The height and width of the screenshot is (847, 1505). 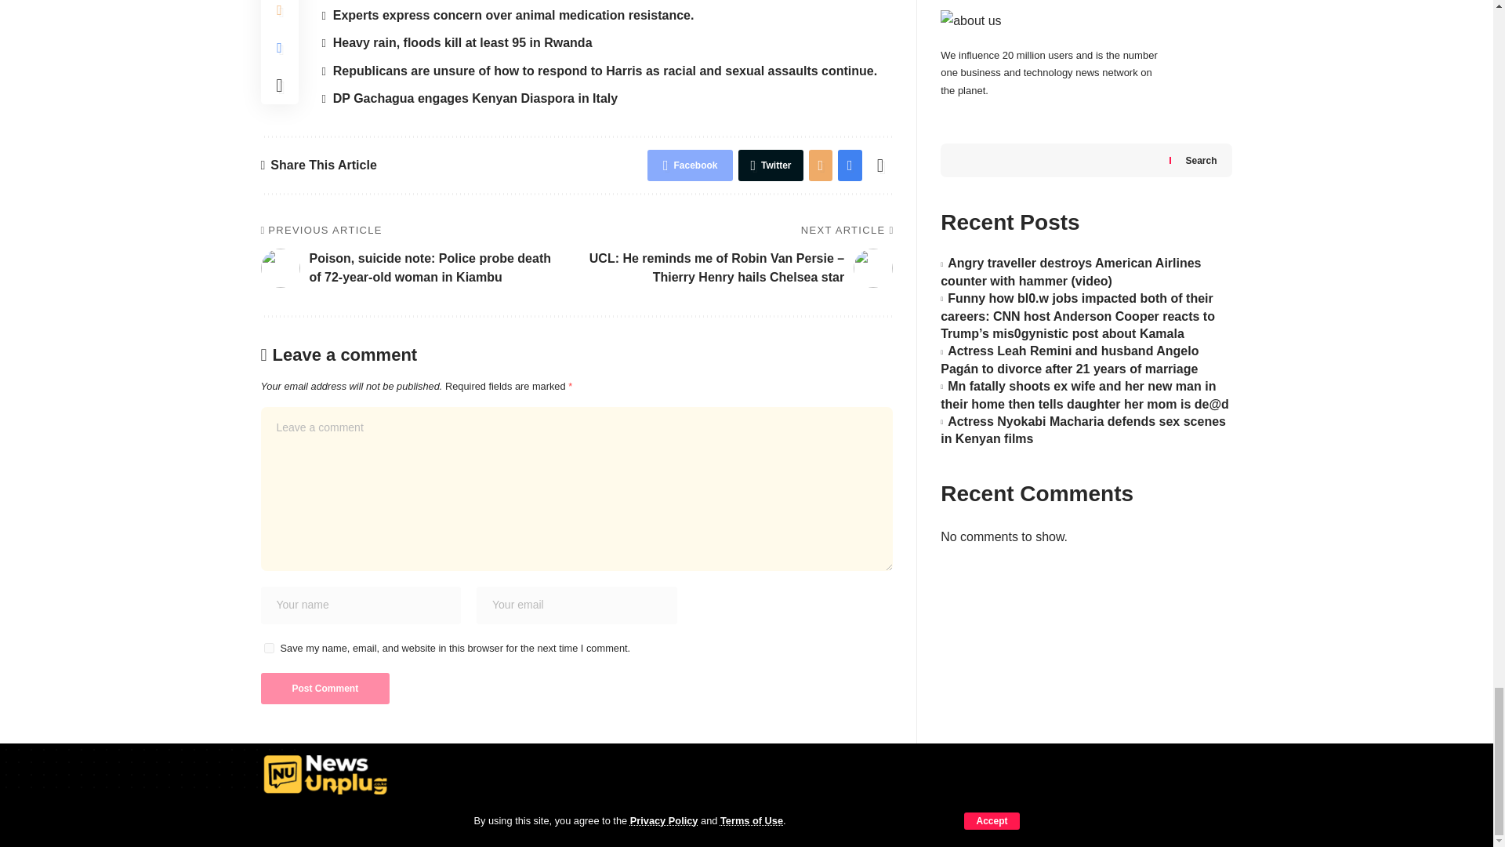 I want to click on Post Comment, so click(x=325, y=688).